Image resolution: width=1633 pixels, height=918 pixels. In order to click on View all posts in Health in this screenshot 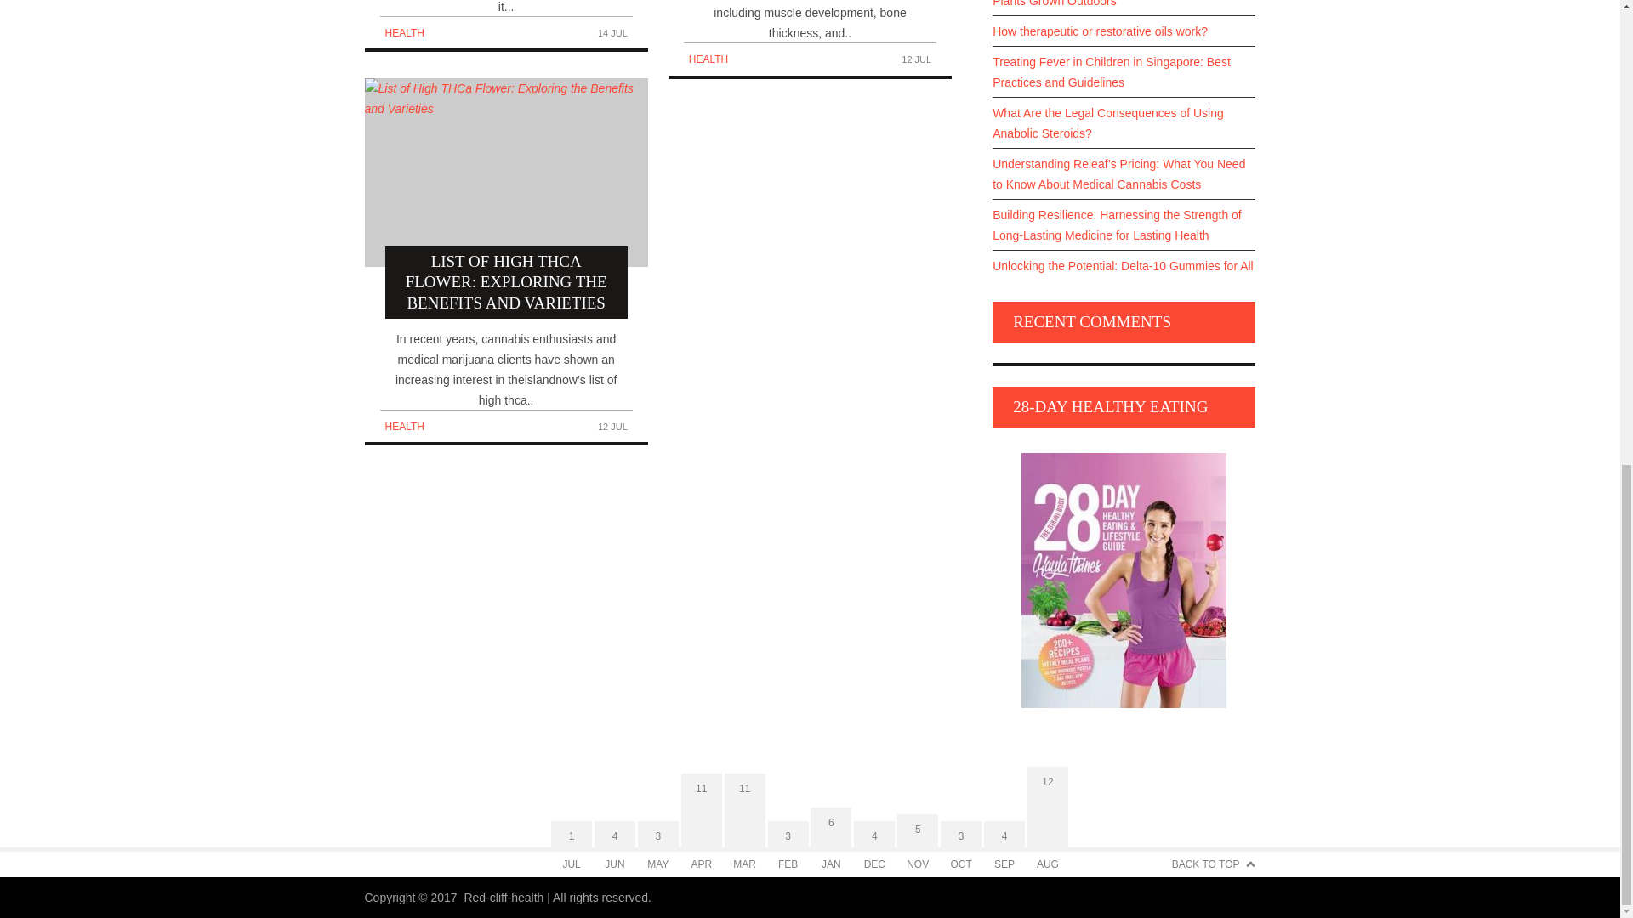, I will do `click(403, 33)`.